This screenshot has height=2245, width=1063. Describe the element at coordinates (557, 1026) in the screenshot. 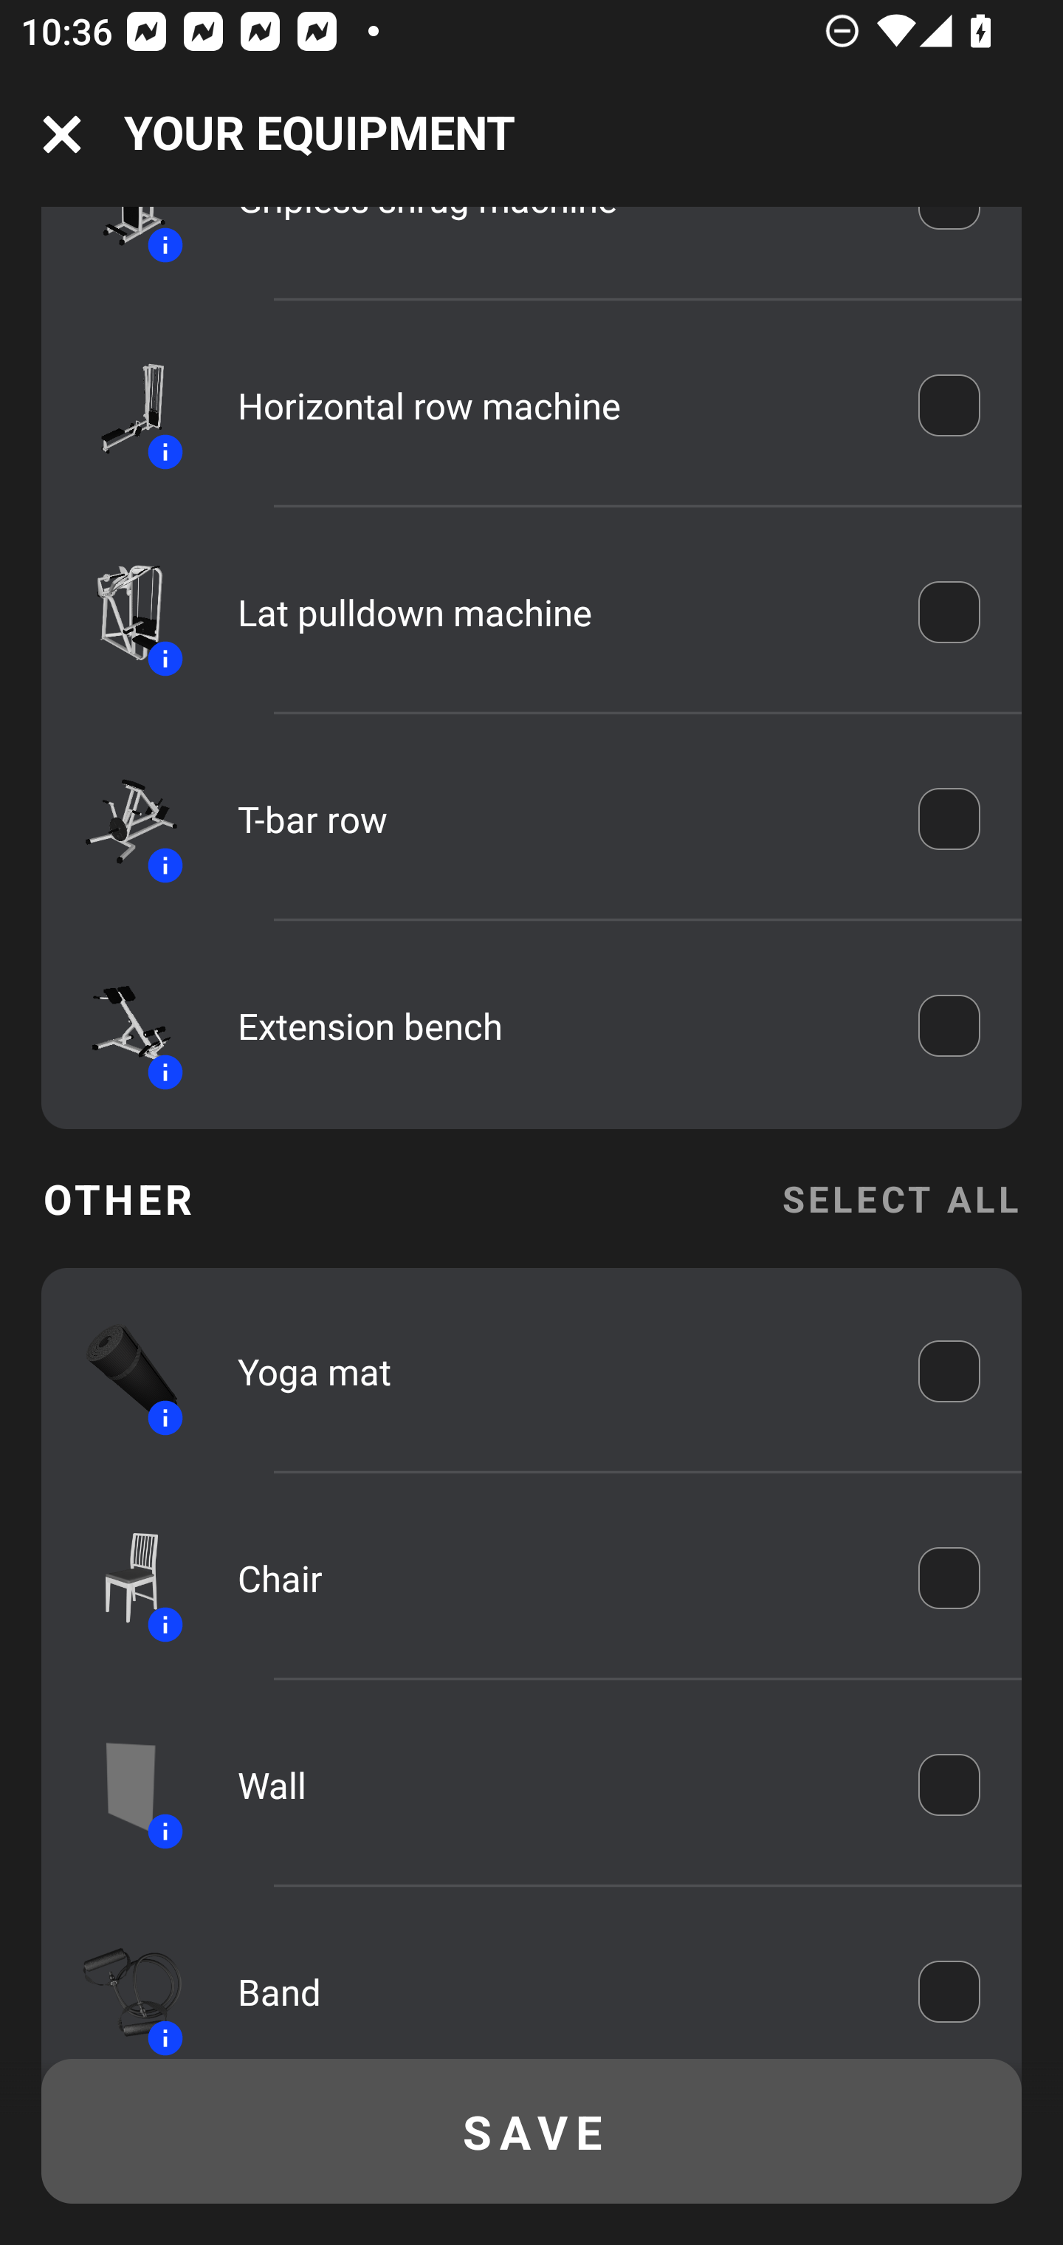

I see `Extension bench` at that location.